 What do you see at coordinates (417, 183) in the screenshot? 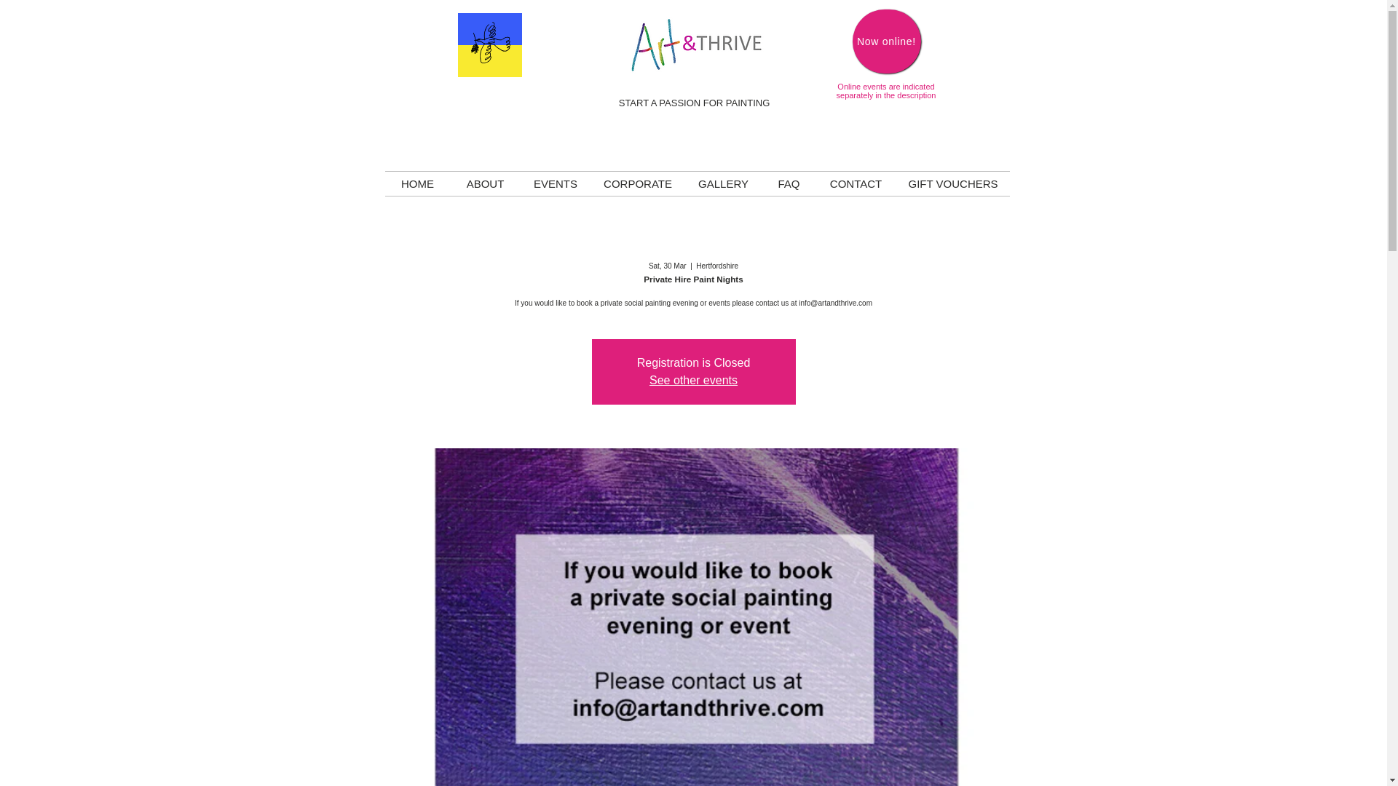
I see `HOME` at bounding box center [417, 183].